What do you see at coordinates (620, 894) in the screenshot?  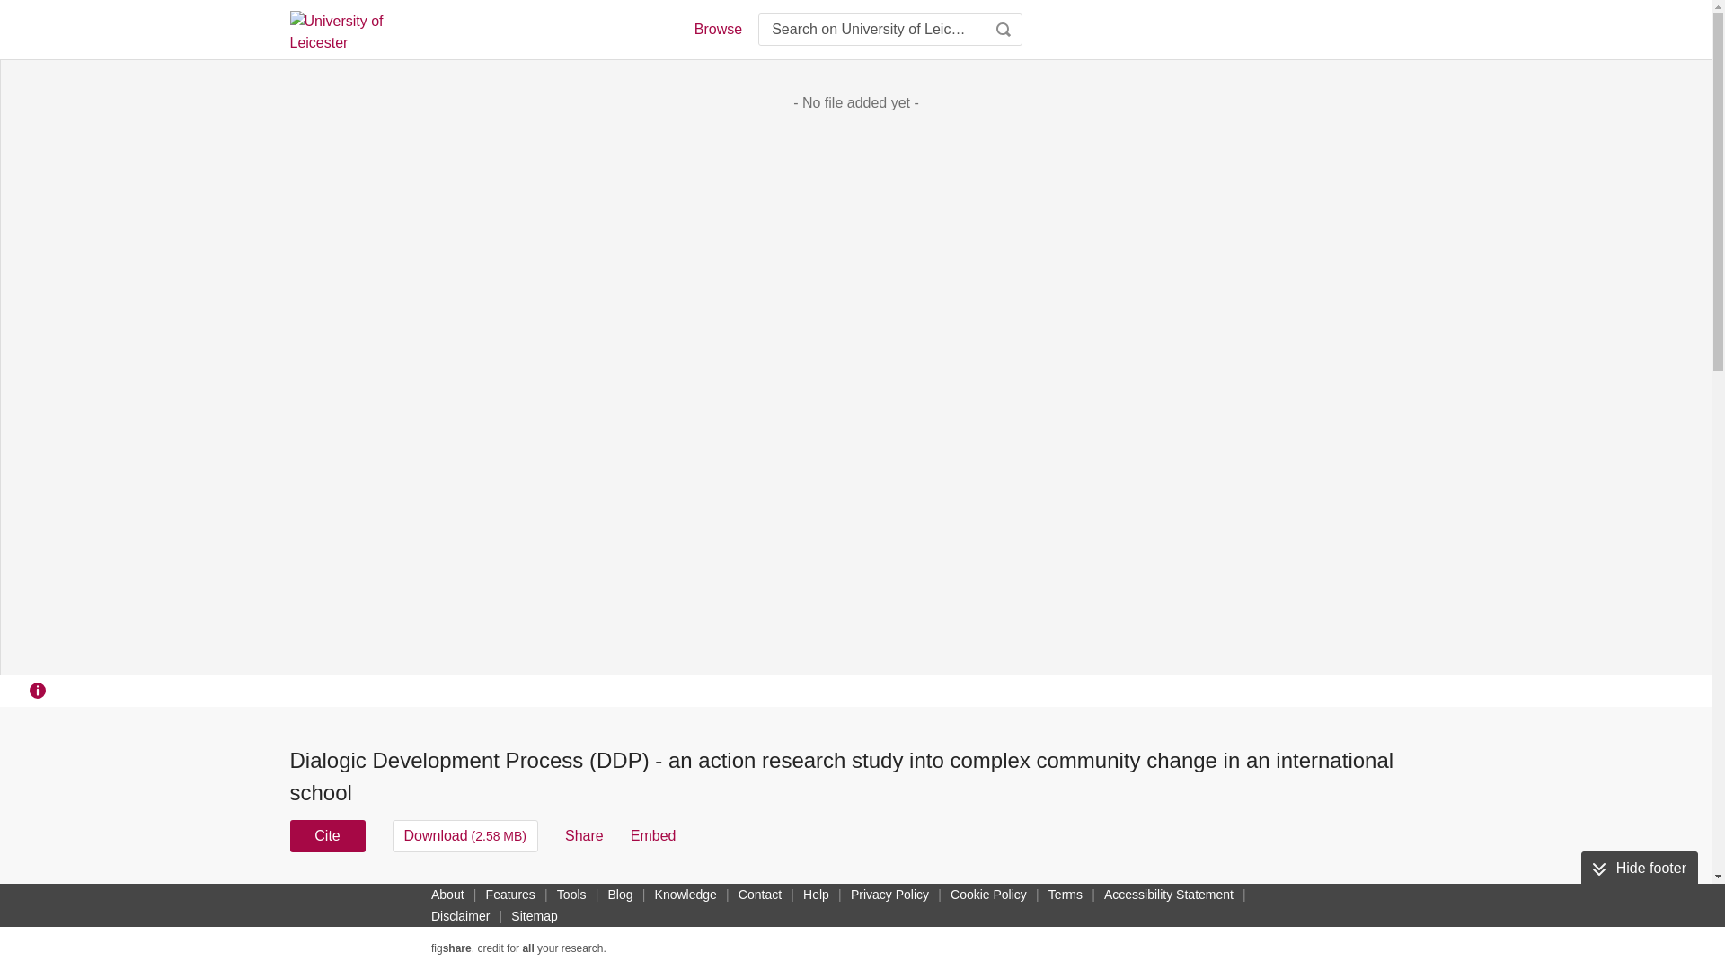 I see `Blog` at bounding box center [620, 894].